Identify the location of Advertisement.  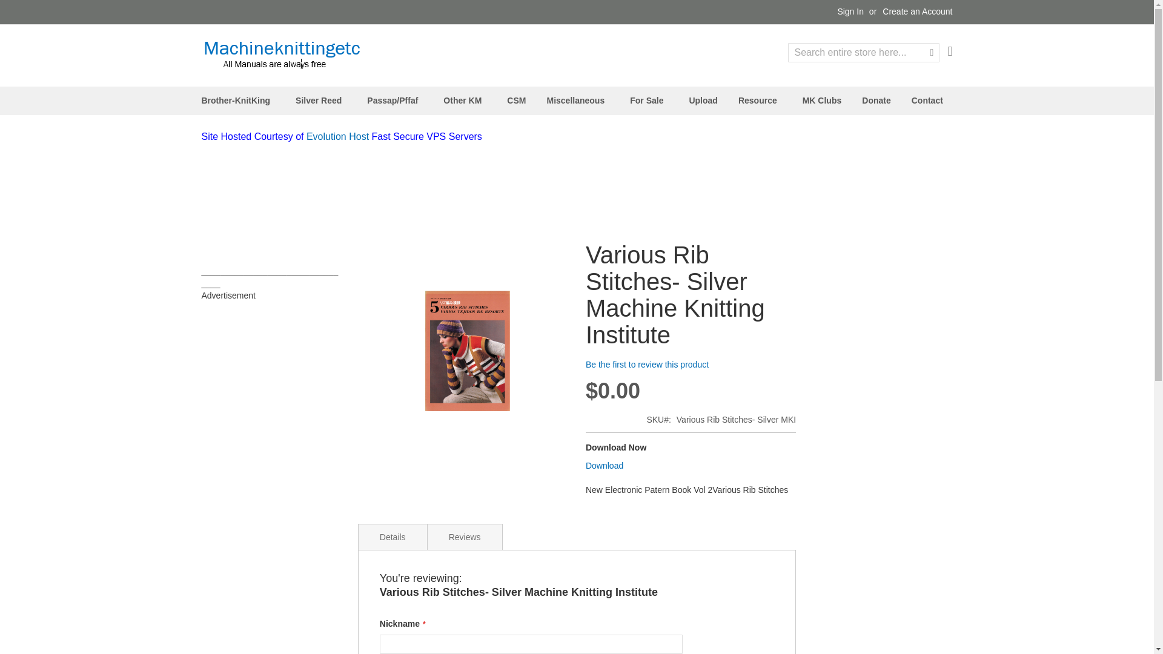
(494, 177).